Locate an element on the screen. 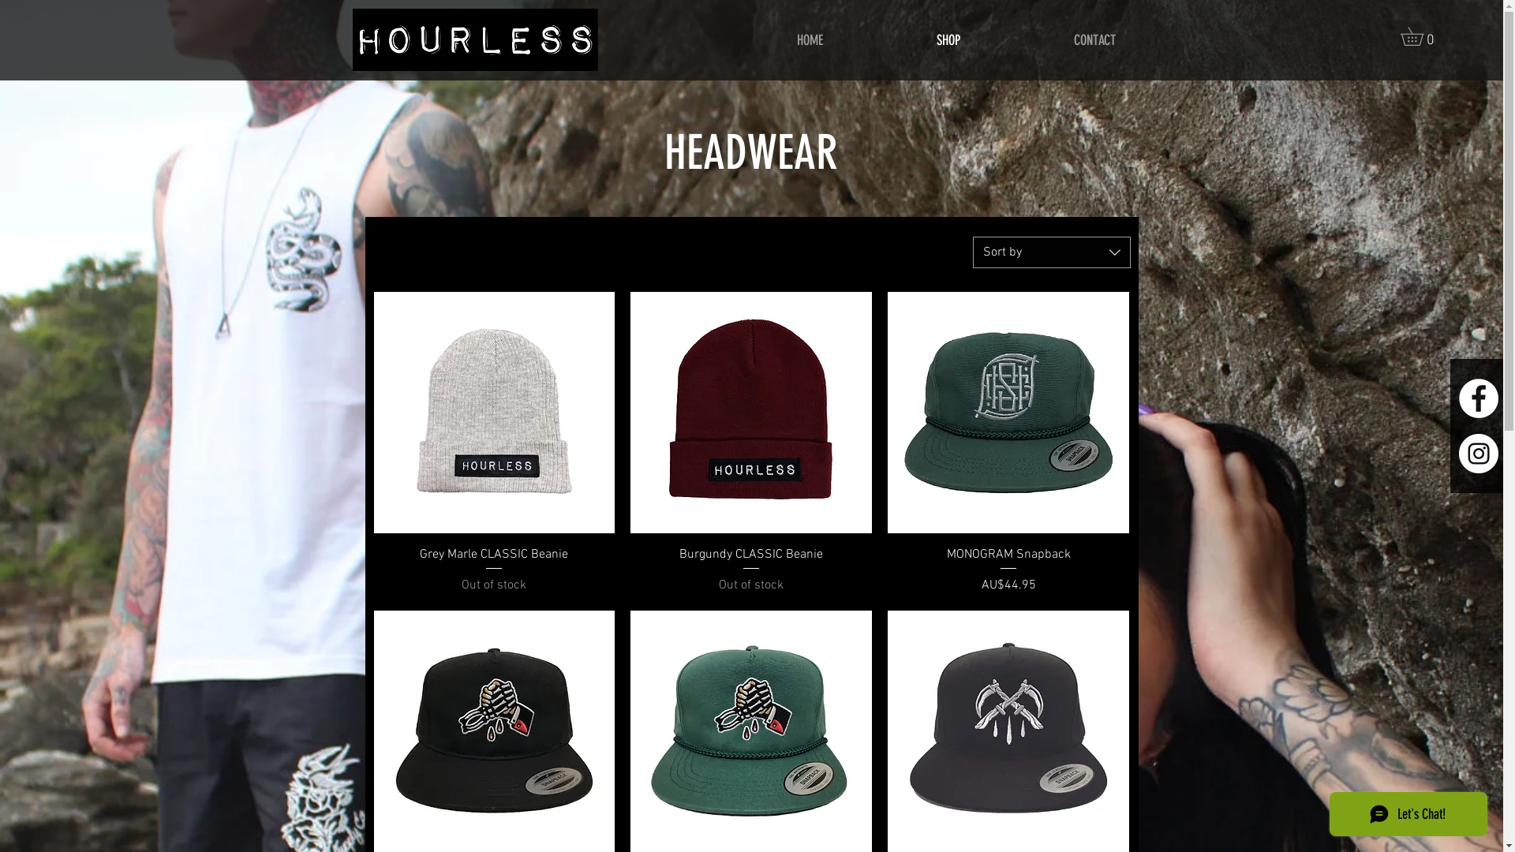  0 is located at coordinates (1421, 36).